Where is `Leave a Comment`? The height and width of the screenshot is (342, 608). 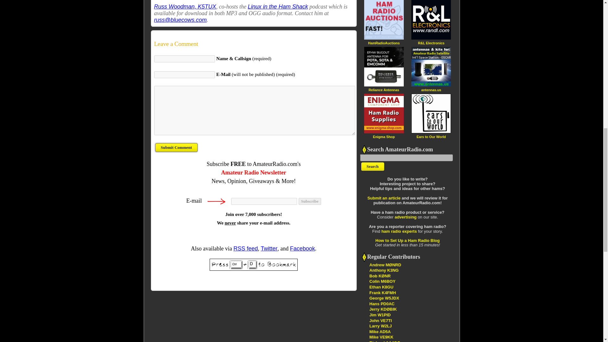
Leave a Comment is located at coordinates (253, 44).